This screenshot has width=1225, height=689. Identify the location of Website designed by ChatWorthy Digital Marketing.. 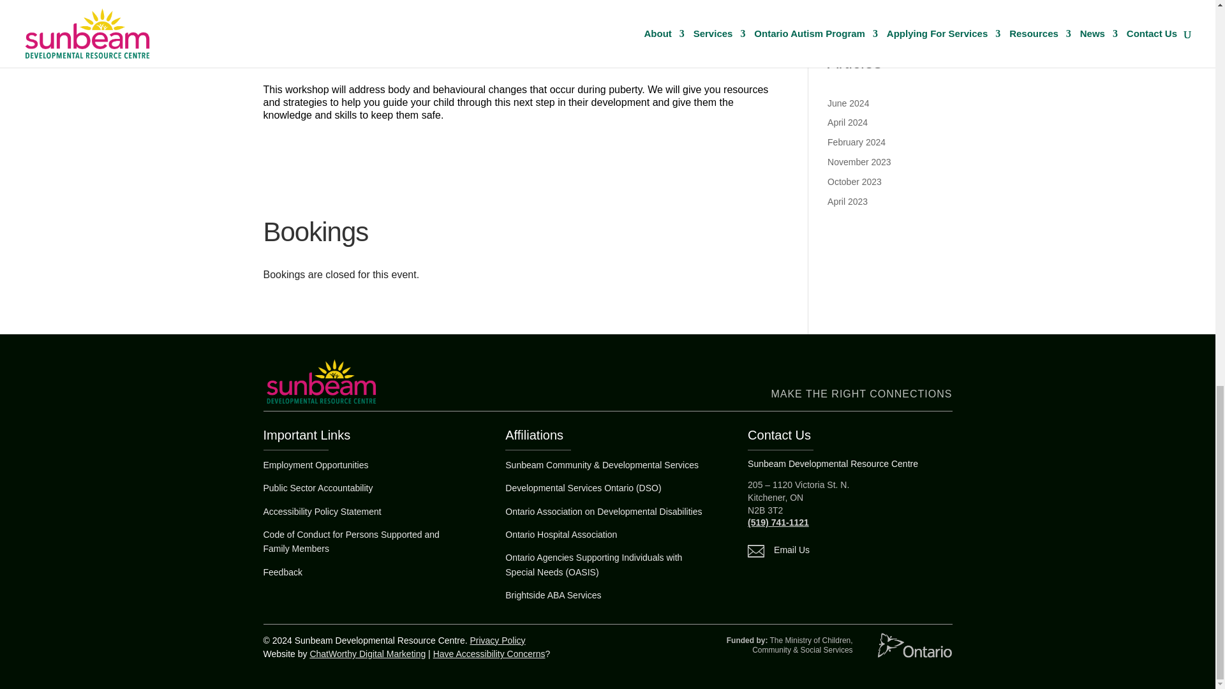
(367, 653).